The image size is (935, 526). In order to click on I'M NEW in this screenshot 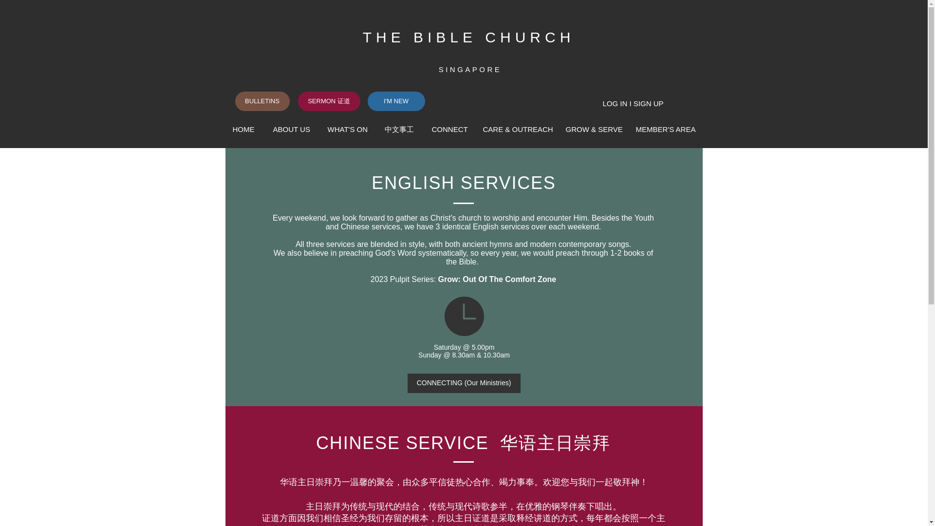, I will do `click(395, 101)`.